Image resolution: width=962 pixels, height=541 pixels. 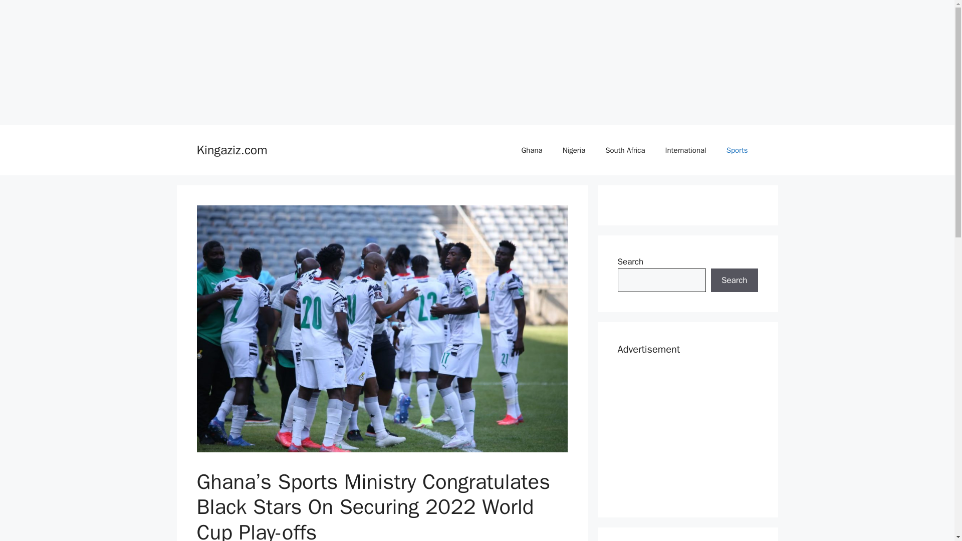 I want to click on Kingaziz.com, so click(x=231, y=150).